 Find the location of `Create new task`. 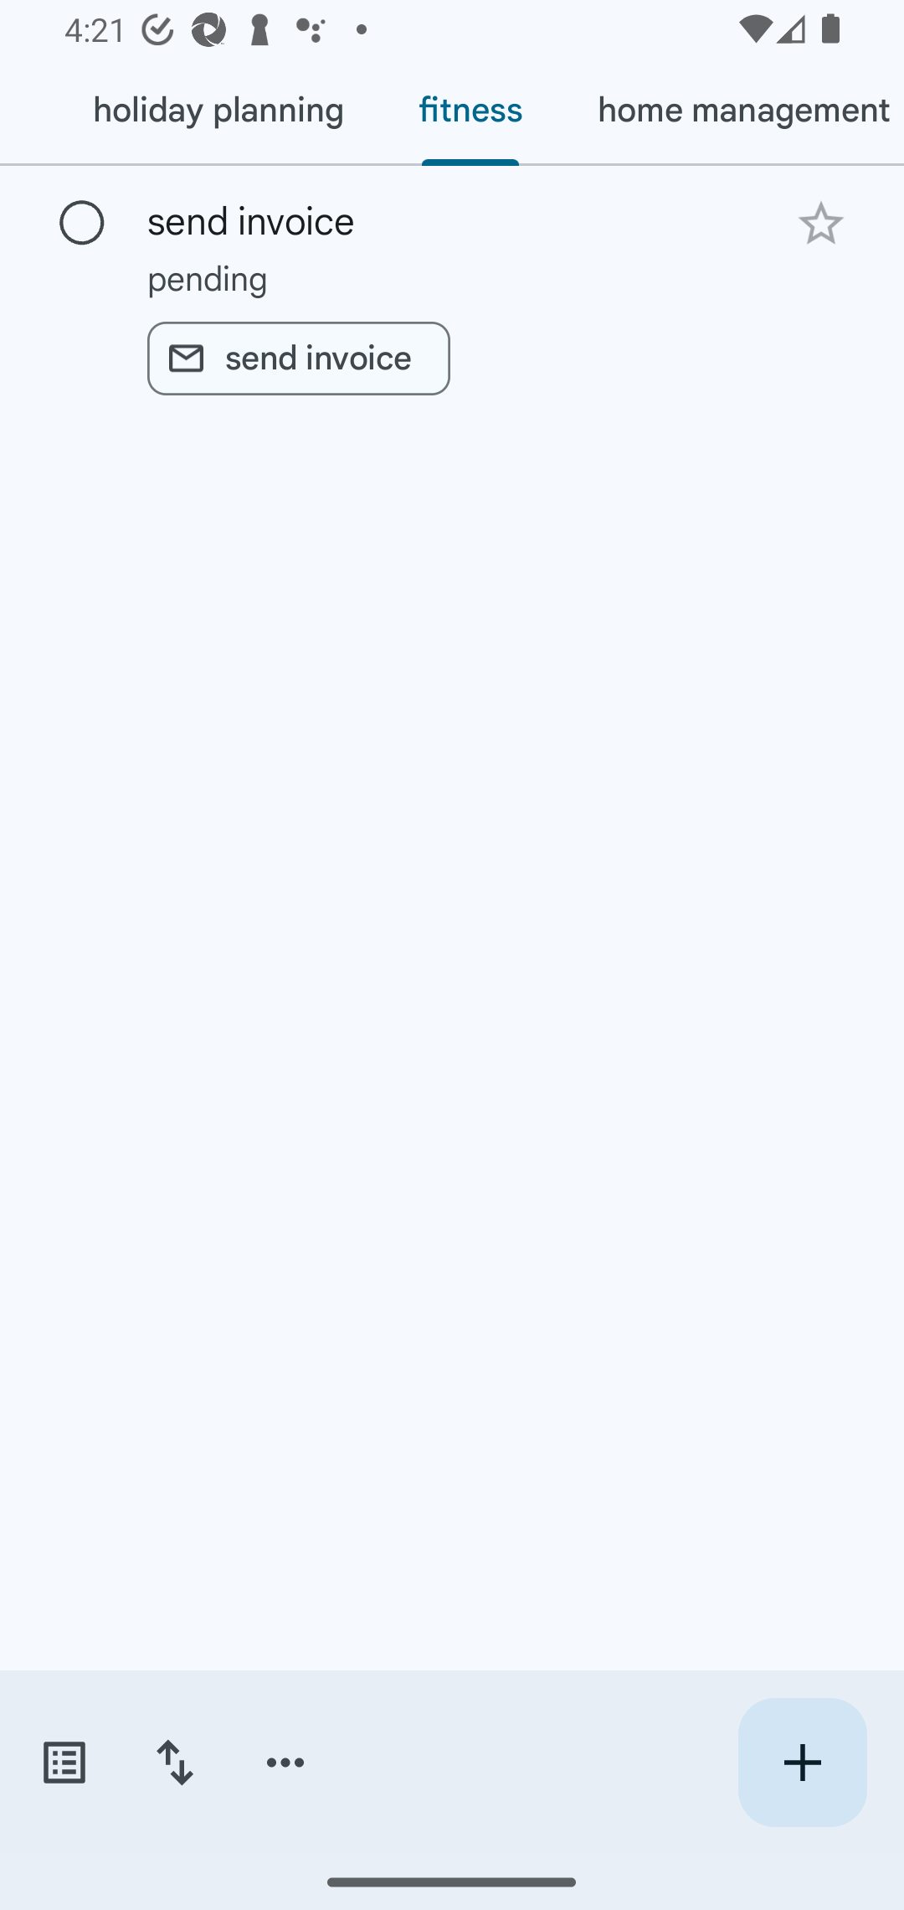

Create new task is located at coordinates (802, 1763).